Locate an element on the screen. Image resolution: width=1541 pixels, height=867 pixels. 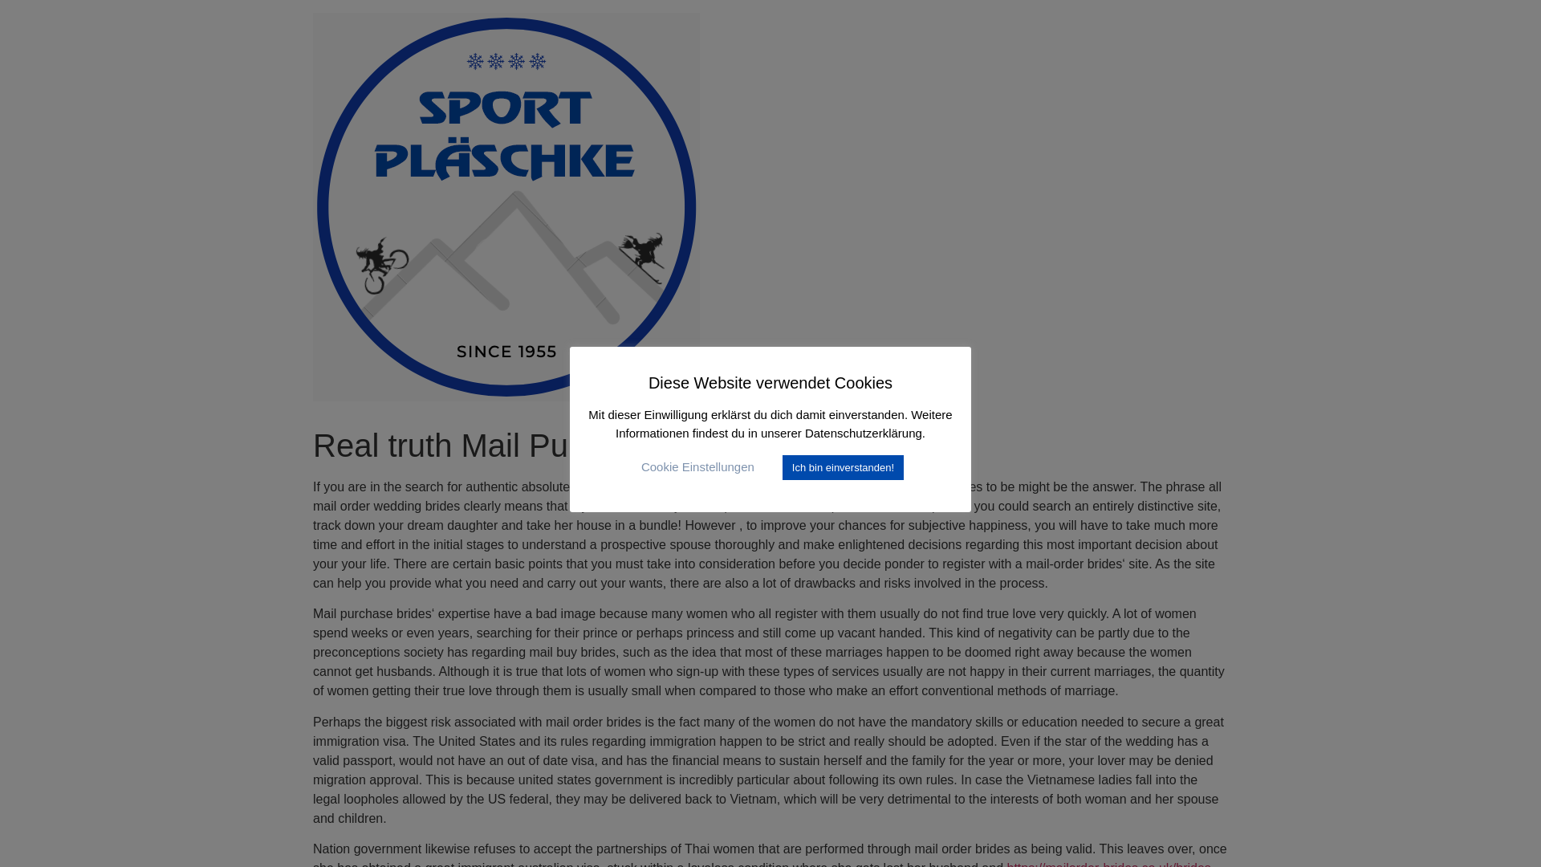
Ich bin einverstanden! is located at coordinates (843, 467).